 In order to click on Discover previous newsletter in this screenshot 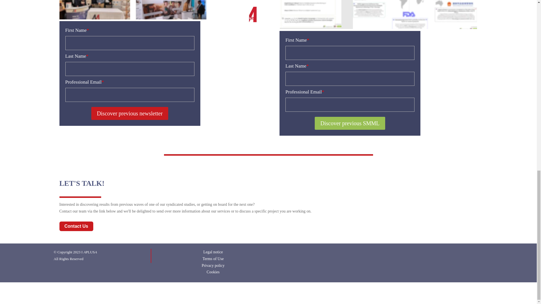, I will do `click(130, 113)`.